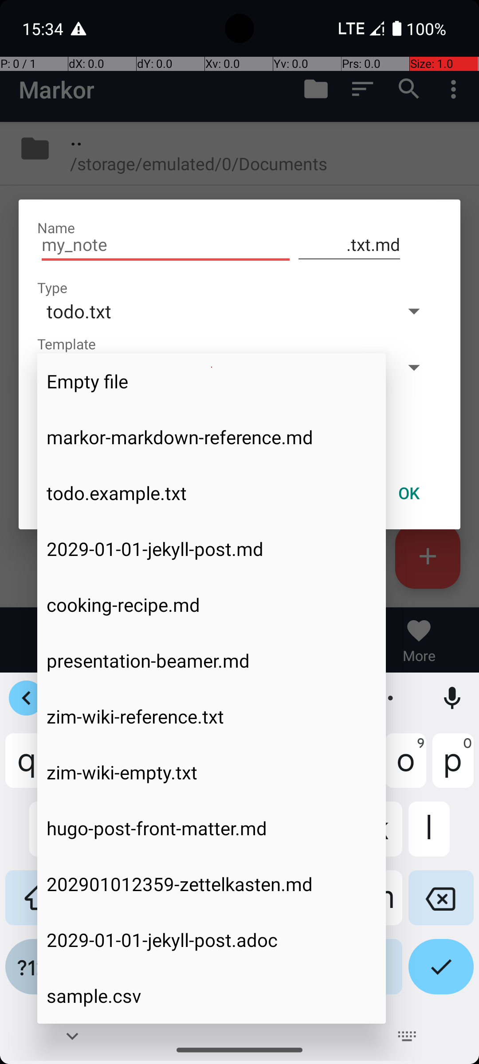 This screenshot has width=479, height=1064. Describe the element at coordinates (212, 884) in the screenshot. I see `202901012359-zettelkasten.md` at that location.